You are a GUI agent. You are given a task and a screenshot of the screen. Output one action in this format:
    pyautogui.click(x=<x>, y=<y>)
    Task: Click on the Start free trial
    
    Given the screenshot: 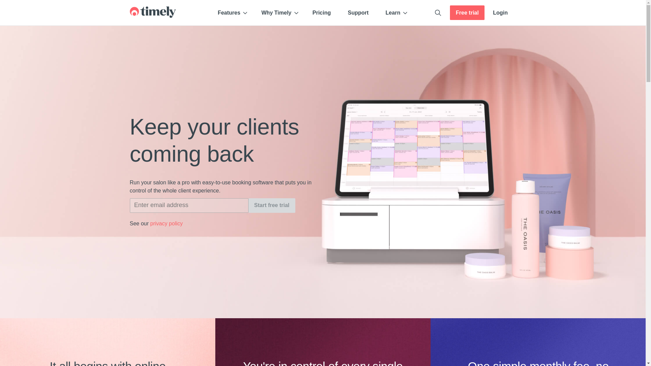 What is the action you would take?
    pyautogui.click(x=271, y=205)
    